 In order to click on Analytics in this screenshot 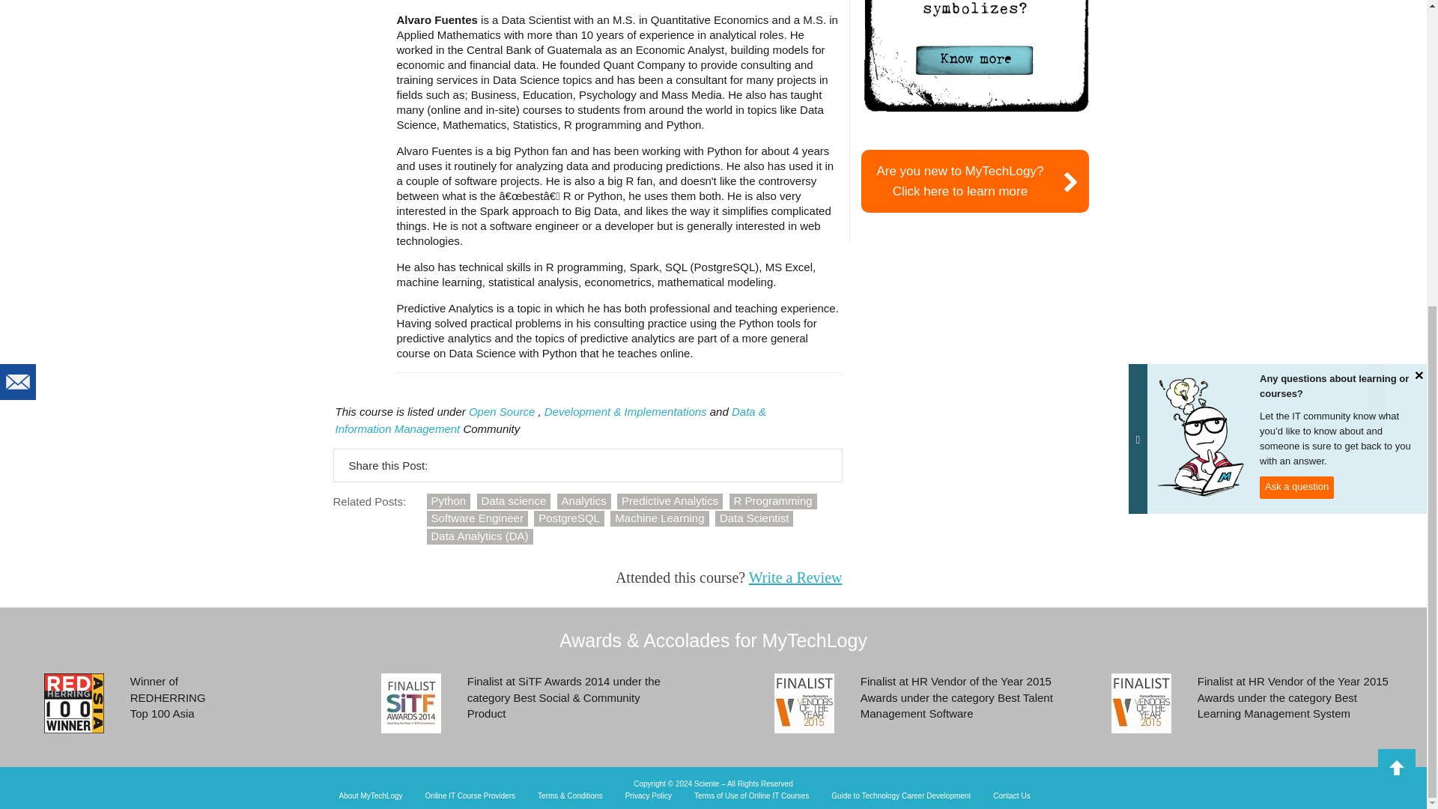, I will do `click(584, 501)`.